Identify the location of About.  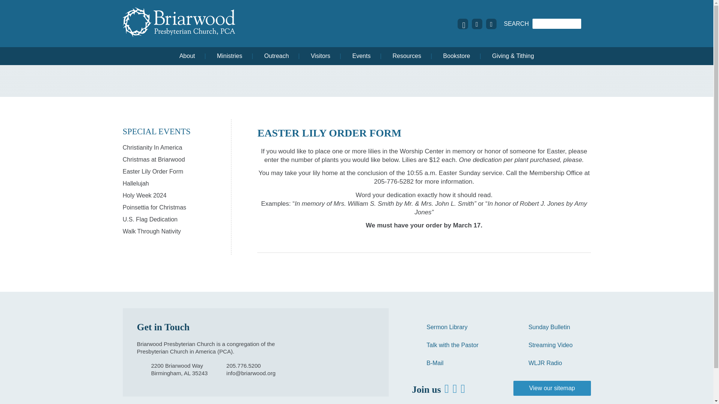
(187, 56).